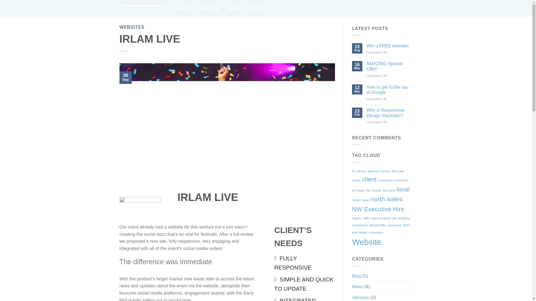 The image size is (536, 301). What do you see at coordinates (409, 8) in the screenshot?
I see `Find us on LinkedIn` at bounding box center [409, 8].